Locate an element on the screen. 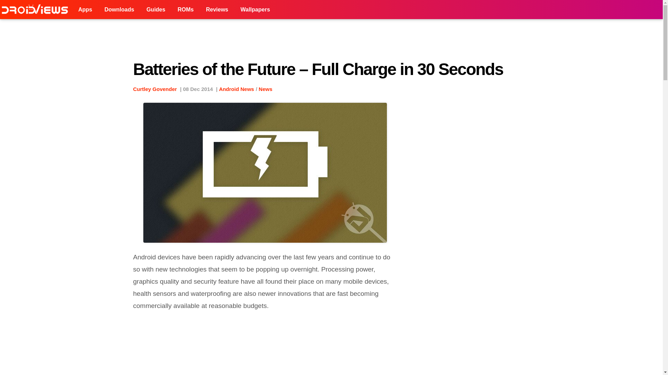 The image size is (668, 375). Downloads is located at coordinates (119, 10).